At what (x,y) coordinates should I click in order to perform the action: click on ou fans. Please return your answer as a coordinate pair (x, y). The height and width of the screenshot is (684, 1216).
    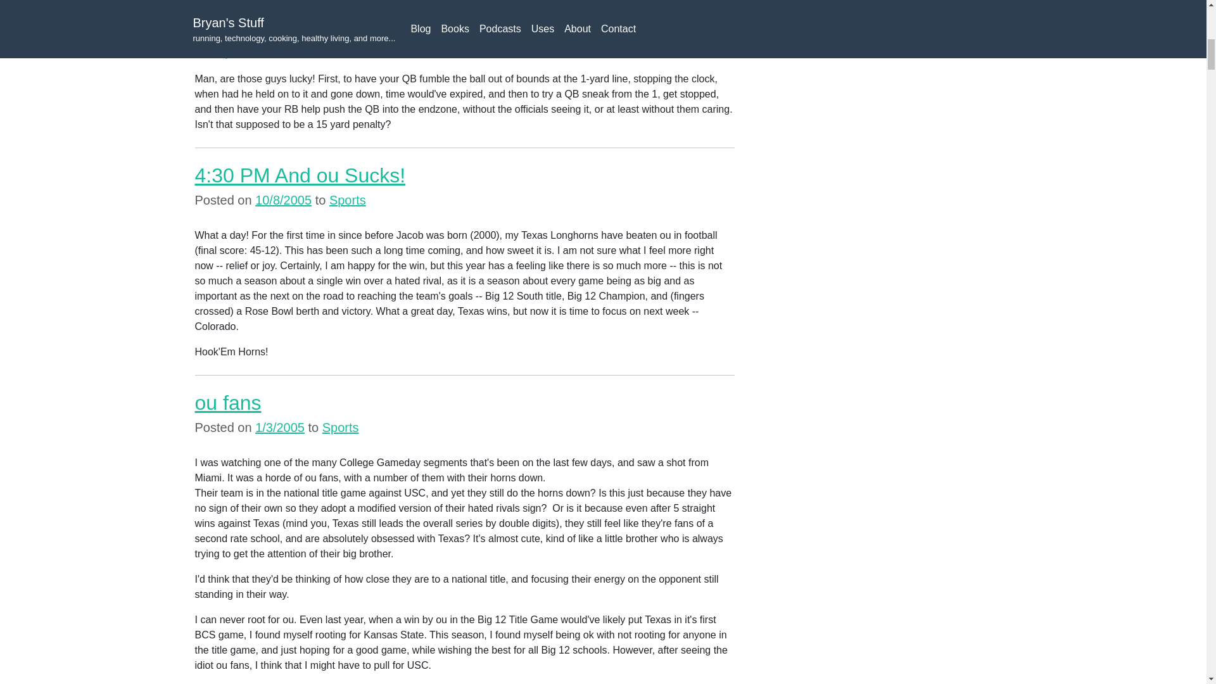
    Looking at the image, I should click on (228, 403).